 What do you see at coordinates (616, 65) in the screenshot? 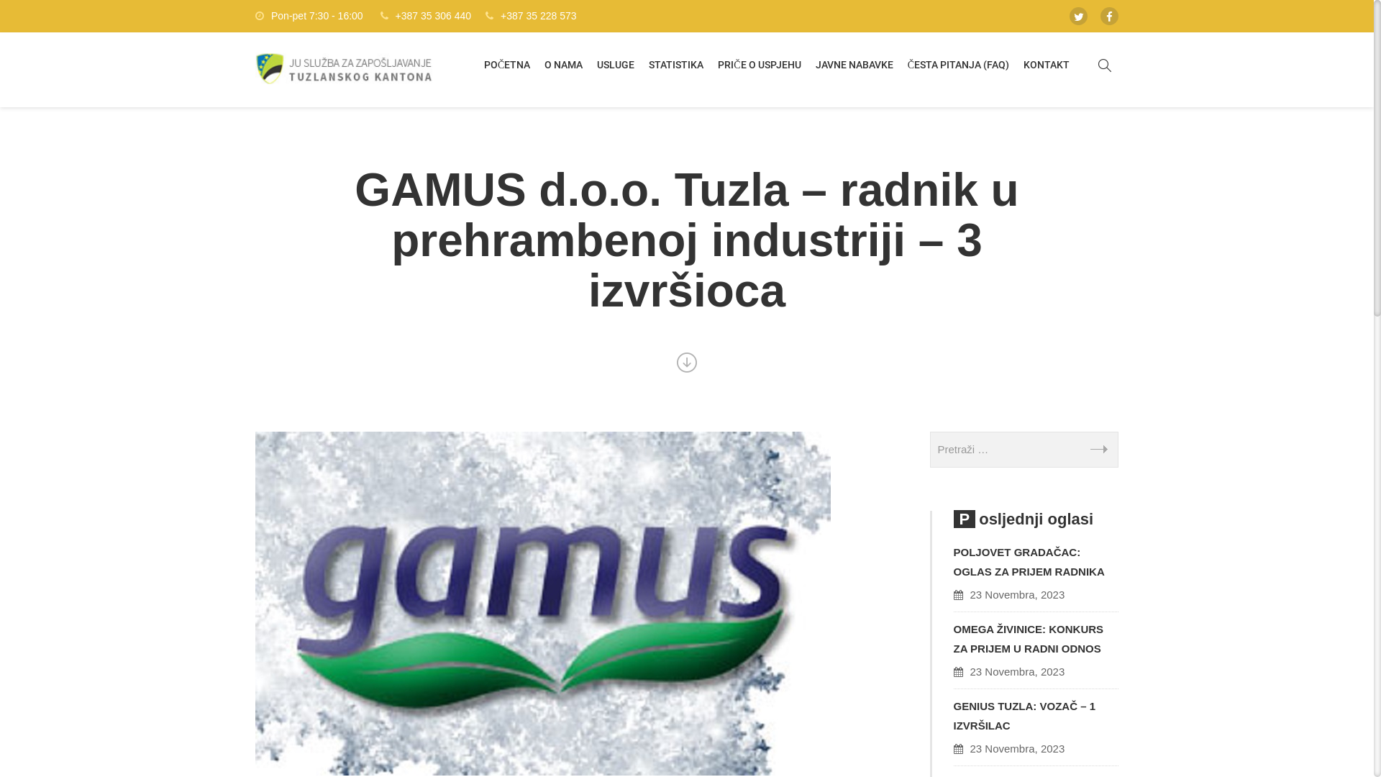
I see `USLUGE` at bounding box center [616, 65].